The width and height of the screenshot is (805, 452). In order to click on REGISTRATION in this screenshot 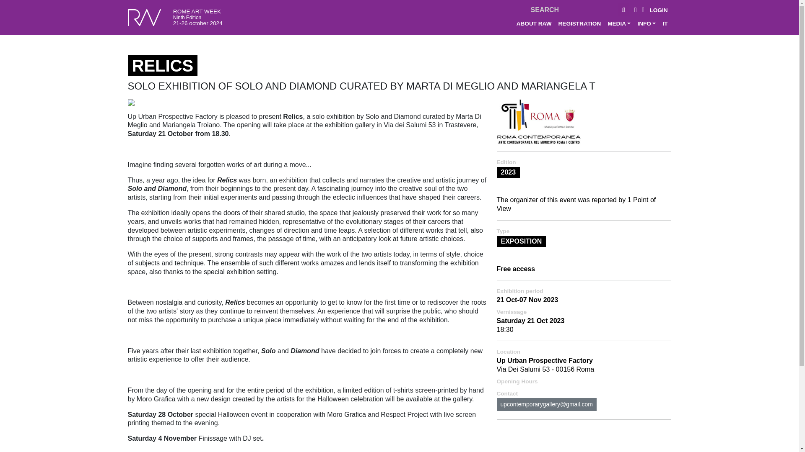, I will do `click(579, 23)`.